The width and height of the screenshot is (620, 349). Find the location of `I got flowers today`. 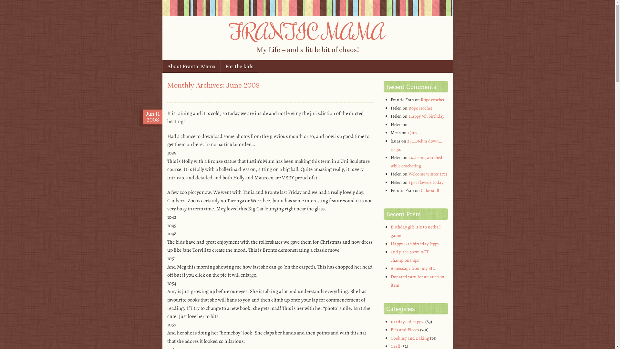

I got flowers today is located at coordinates (426, 182).